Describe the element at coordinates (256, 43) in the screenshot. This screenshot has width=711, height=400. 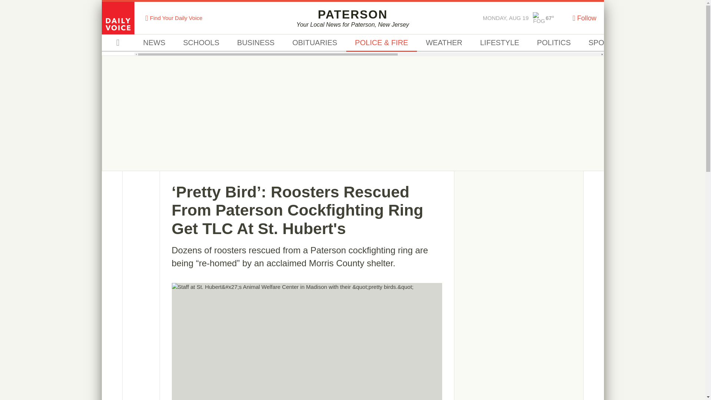
I see `BUSINESS` at that location.